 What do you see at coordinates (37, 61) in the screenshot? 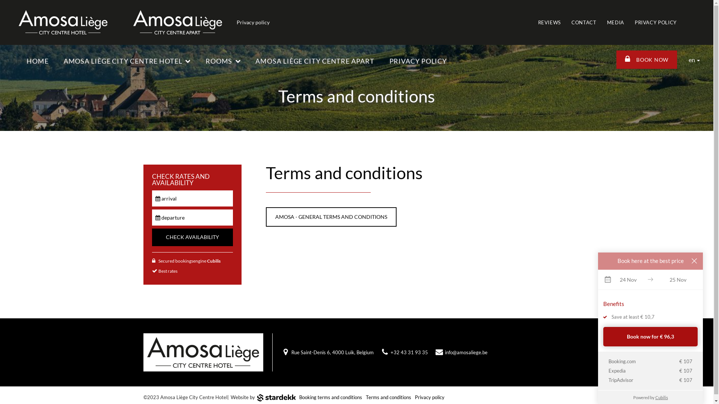
I see `HOME` at bounding box center [37, 61].